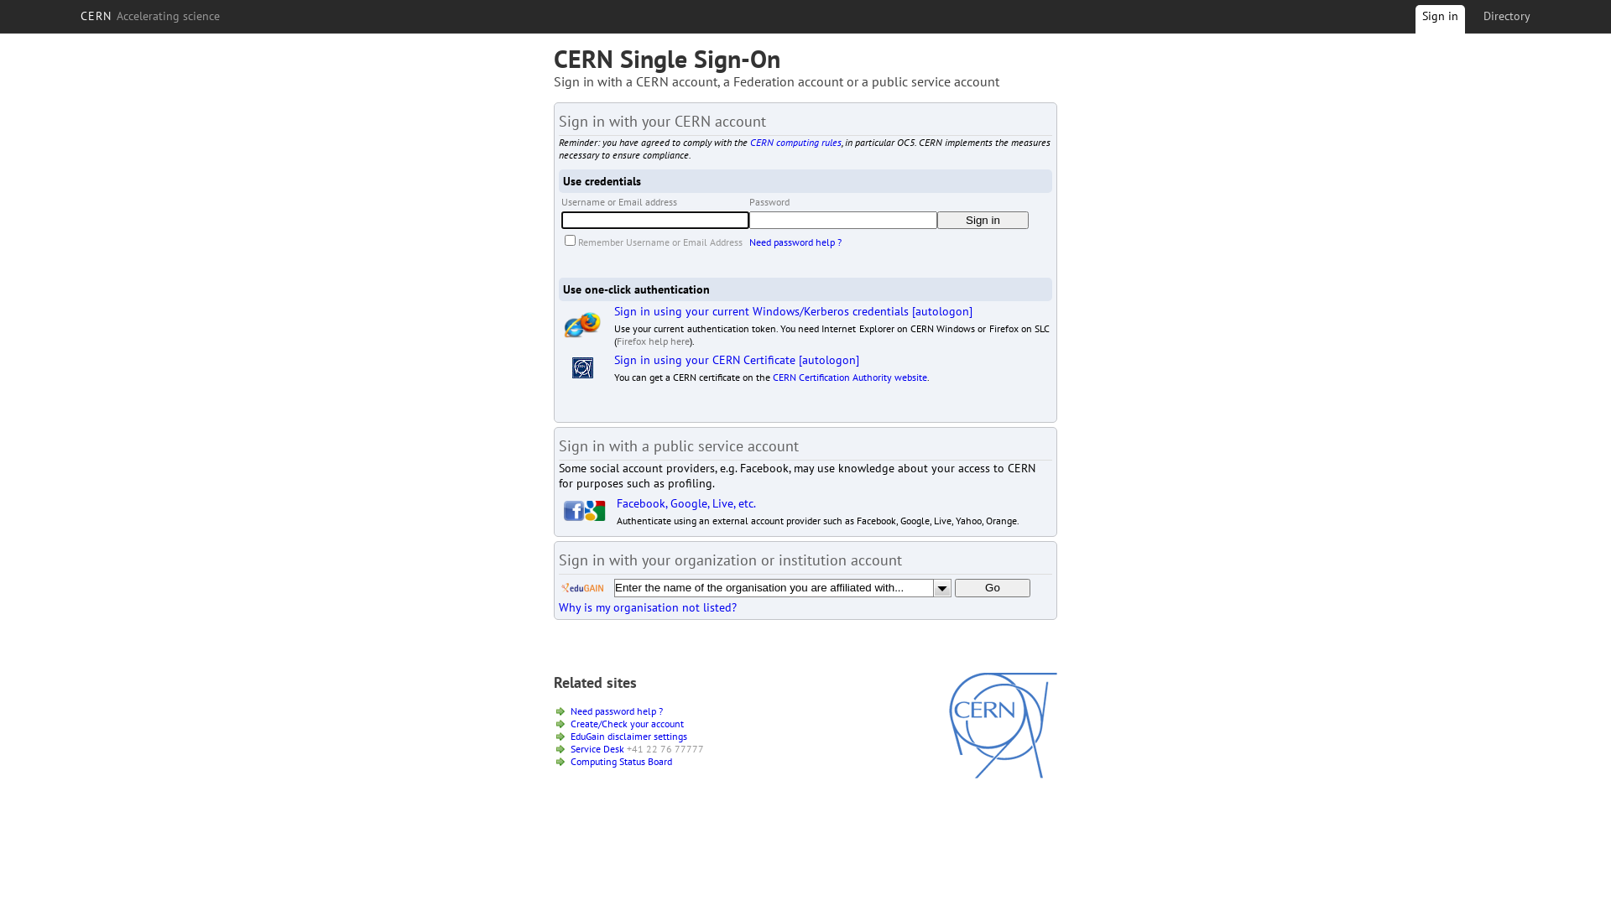 Image resolution: width=1611 pixels, height=906 pixels. I want to click on CERN Single Sign-On, so click(667, 59).